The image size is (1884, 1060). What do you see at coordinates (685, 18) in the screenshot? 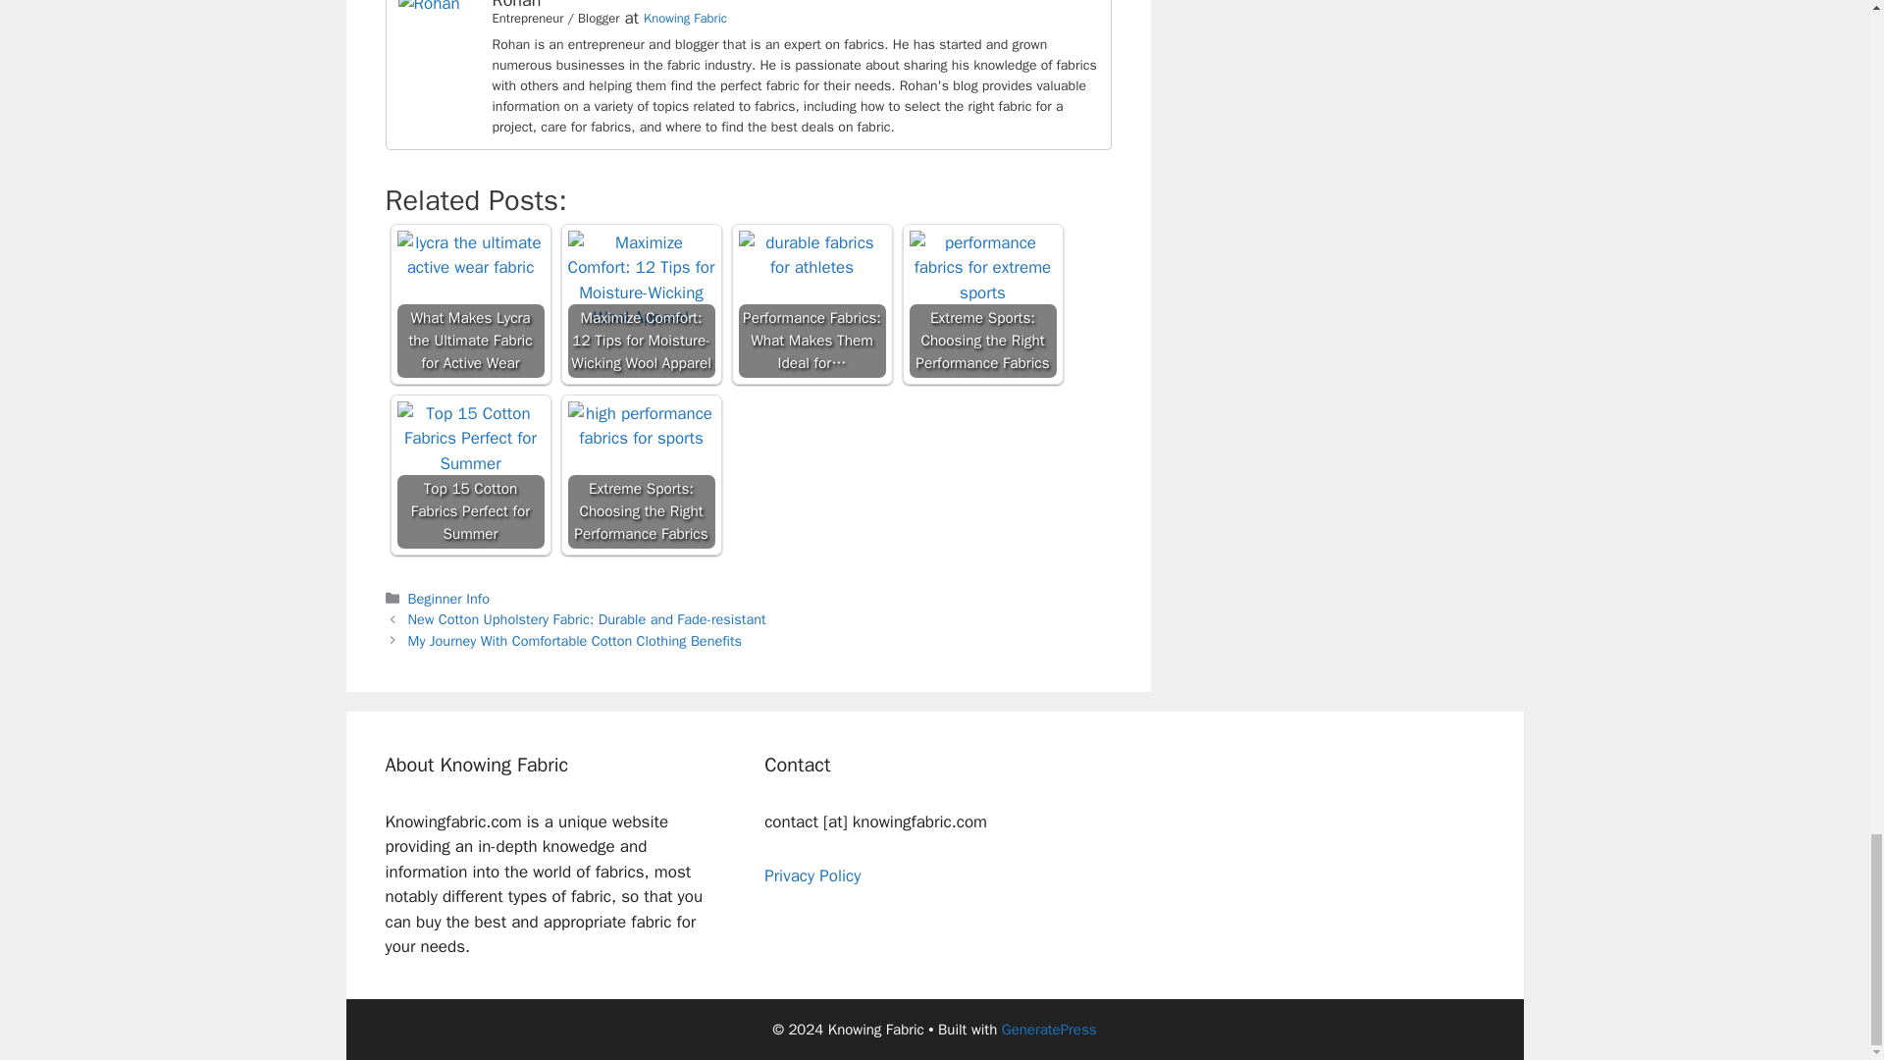
I see `Knowing Fabric` at bounding box center [685, 18].